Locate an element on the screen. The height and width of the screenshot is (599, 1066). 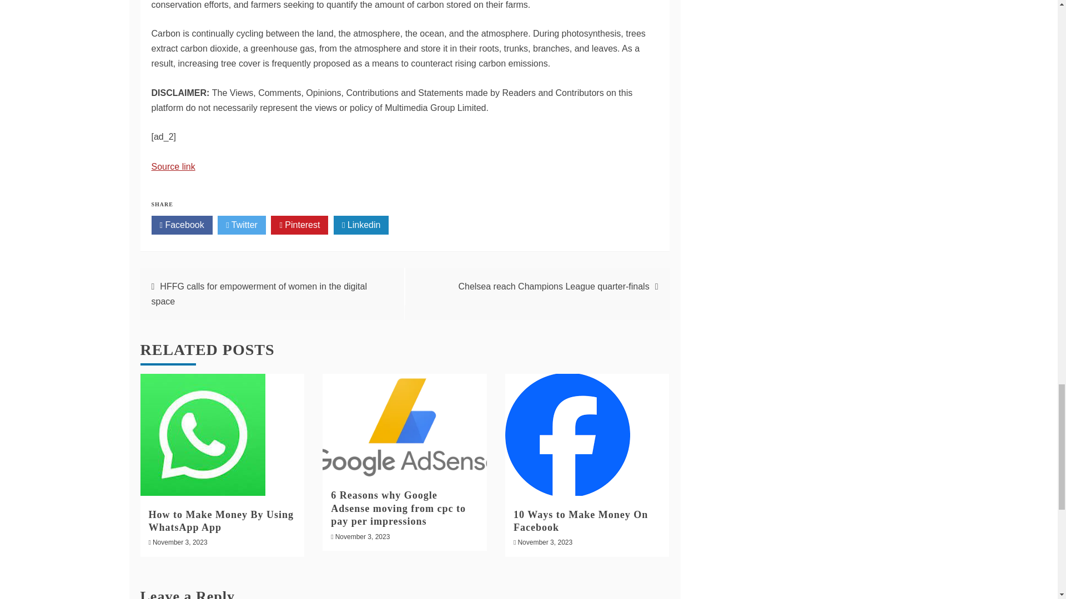
November 3, 2023 is located at coordinates (363, 537).